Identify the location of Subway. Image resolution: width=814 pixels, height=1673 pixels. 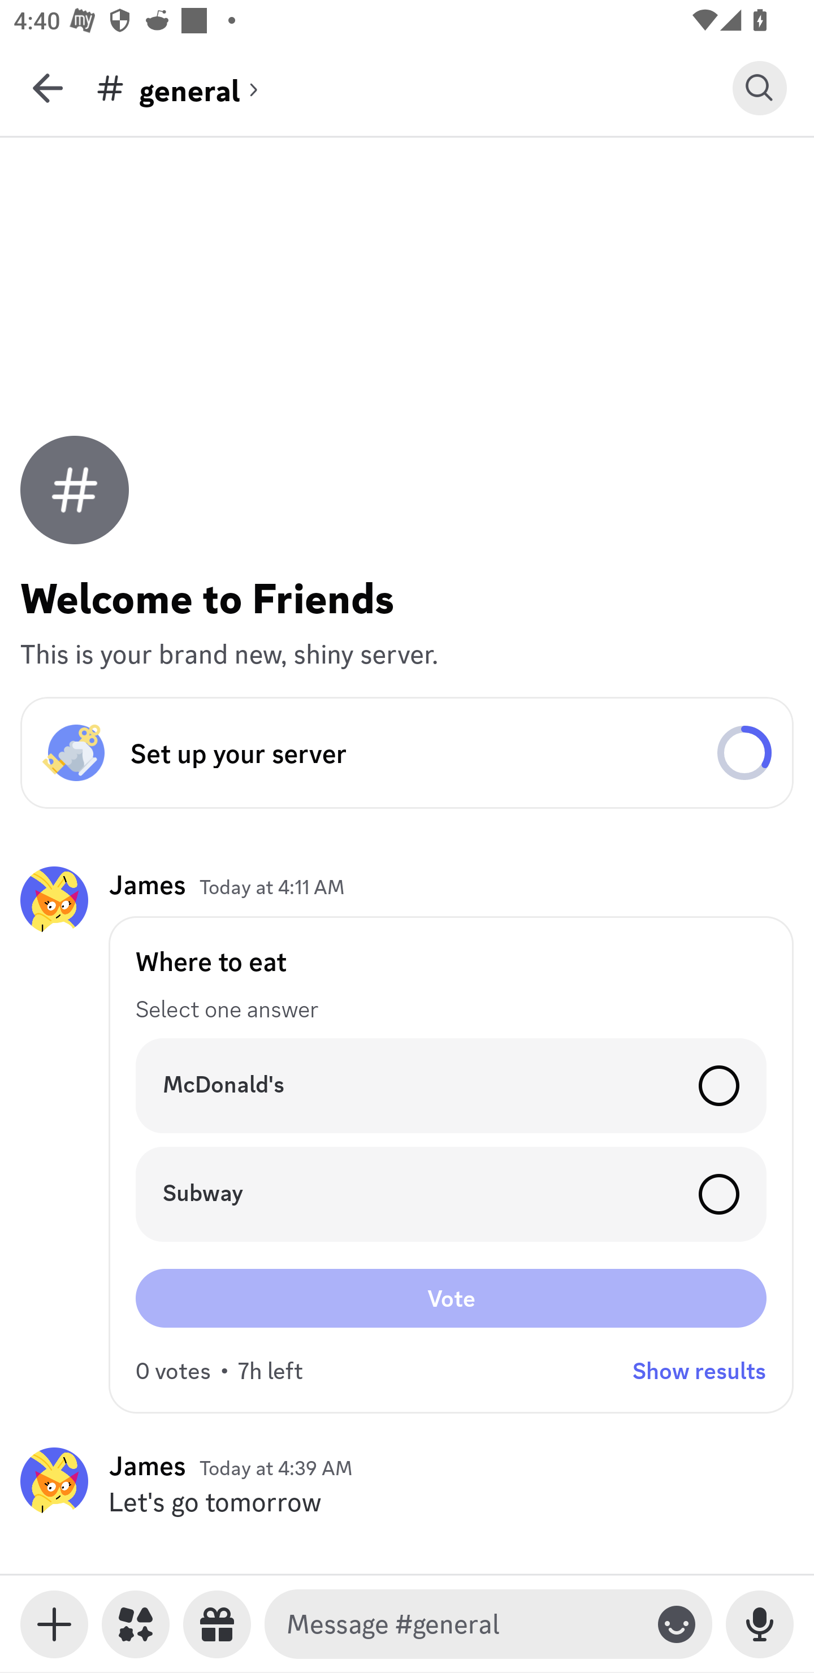
(451, 1194).